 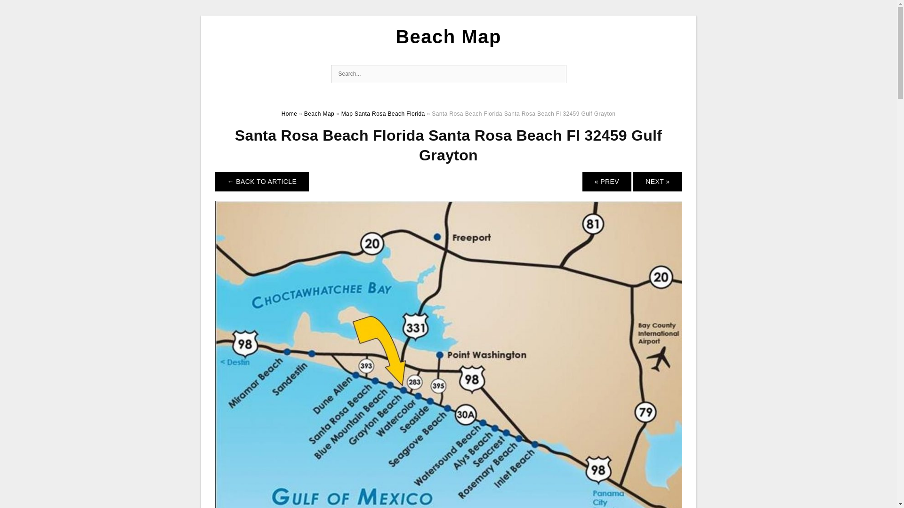 I want to click on Search, so click(x=556, y=74).